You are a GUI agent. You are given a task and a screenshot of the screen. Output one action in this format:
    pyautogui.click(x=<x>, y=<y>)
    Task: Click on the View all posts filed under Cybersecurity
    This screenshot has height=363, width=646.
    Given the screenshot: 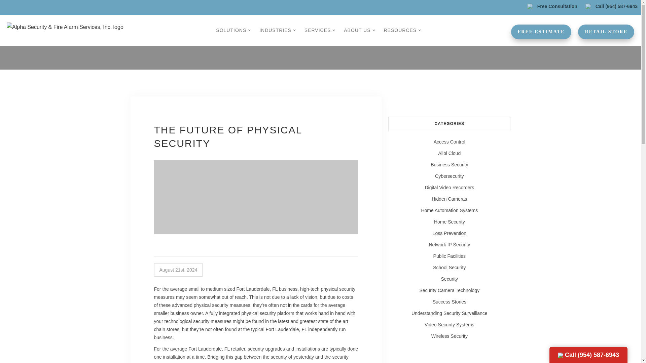 What is the action you would take?
    pyautogui.click(x=449, y=176)
    